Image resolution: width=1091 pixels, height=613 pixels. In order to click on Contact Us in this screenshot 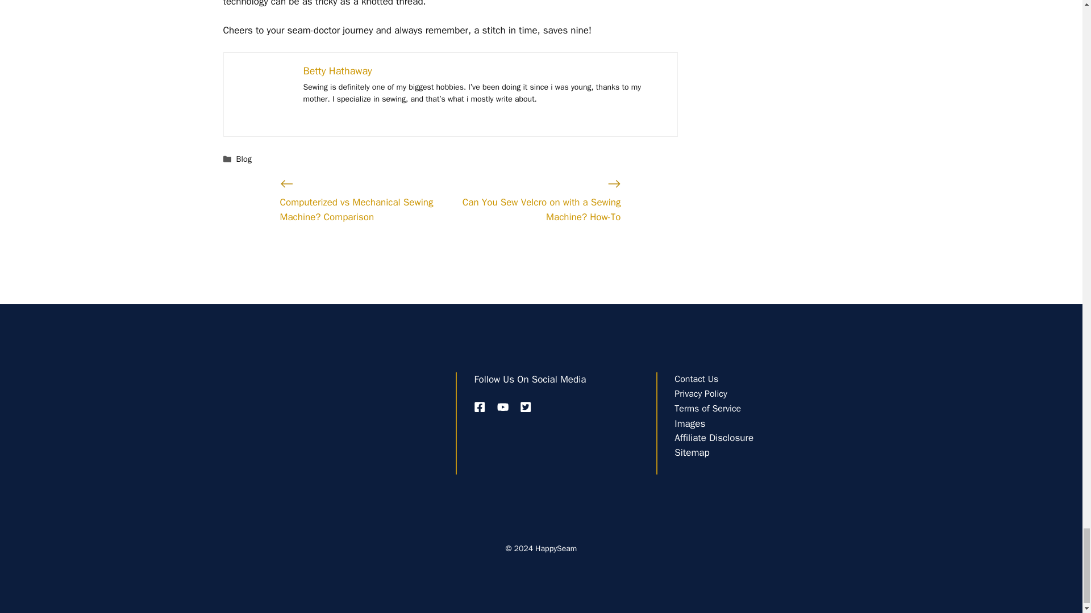, I will do `click(696, 379)`.